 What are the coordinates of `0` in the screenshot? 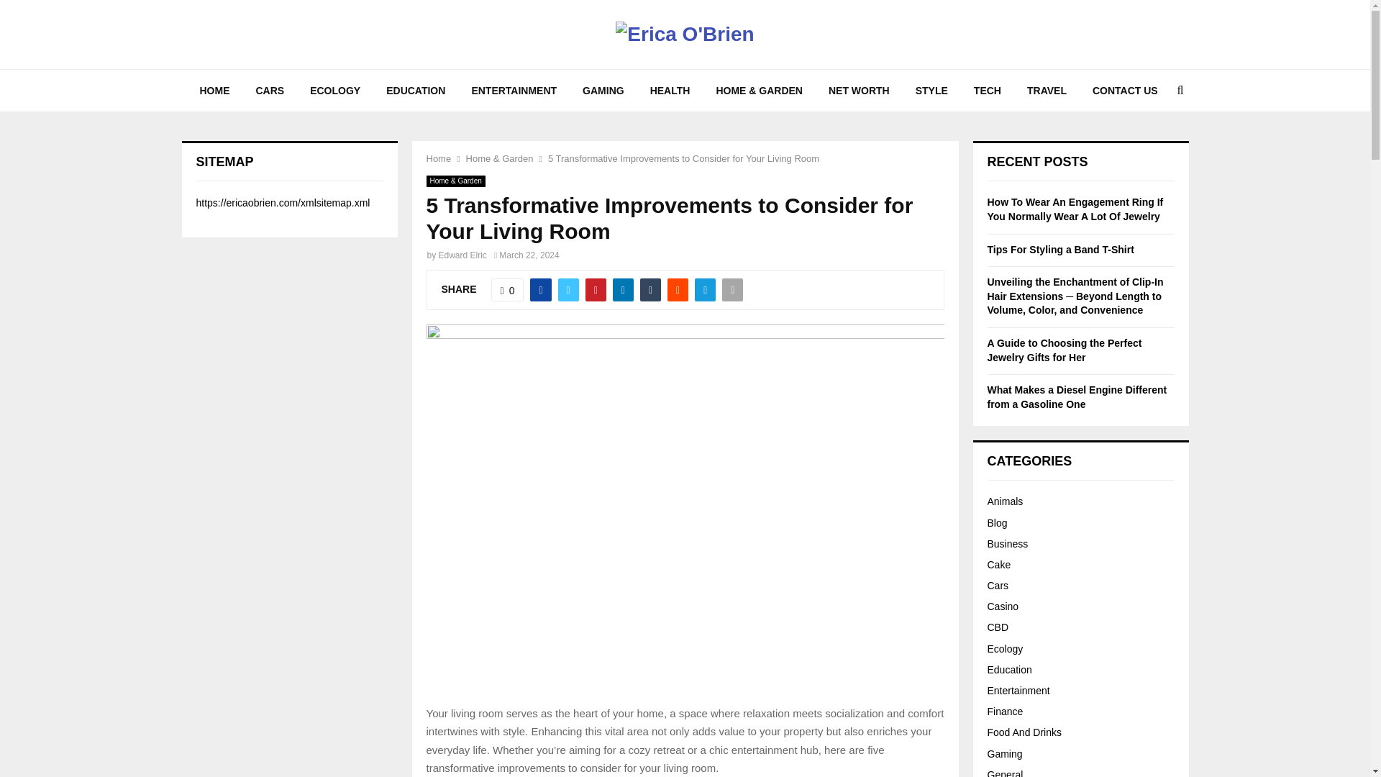 It's located at (508, 289).